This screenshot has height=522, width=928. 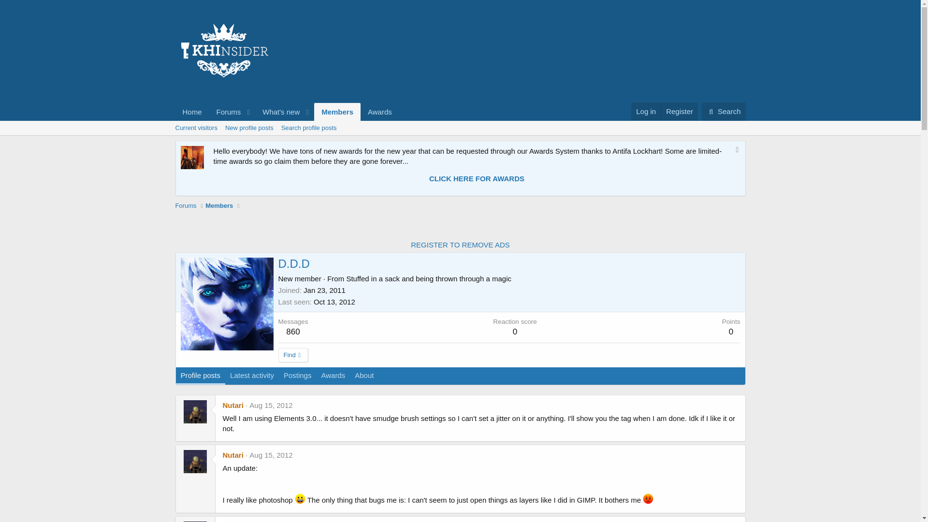 What do you see at coordinates (195, 128) in the screenshot?
I see `Current visitors` at bounding box center [195, 128].